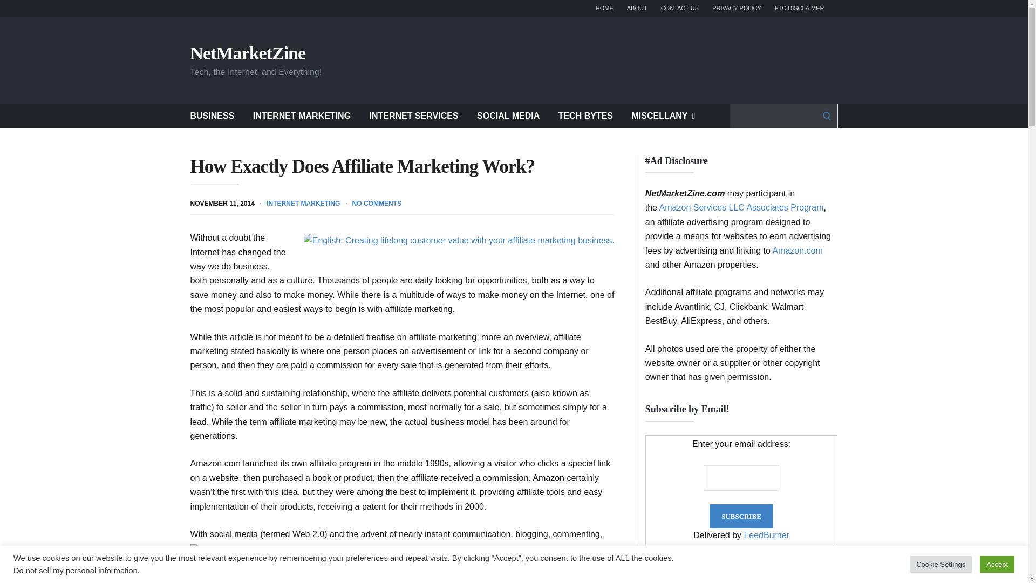 The height and width of the screenshot is (583, 1036). I want to click on SOCIAL MEDIA, so click(508, 116).